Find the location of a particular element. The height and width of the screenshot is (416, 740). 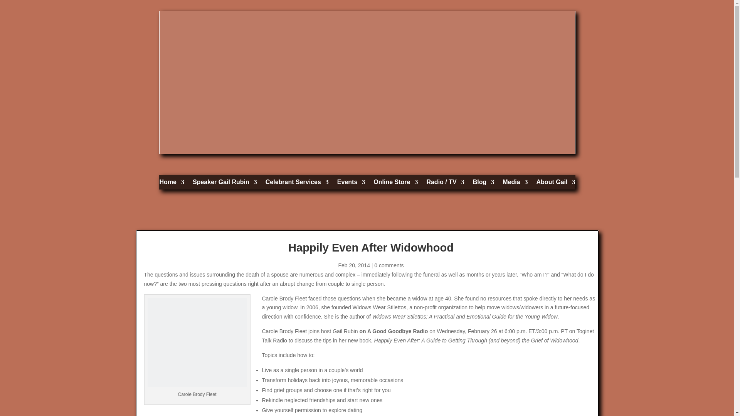

Events is located at coordinates (351, 184).